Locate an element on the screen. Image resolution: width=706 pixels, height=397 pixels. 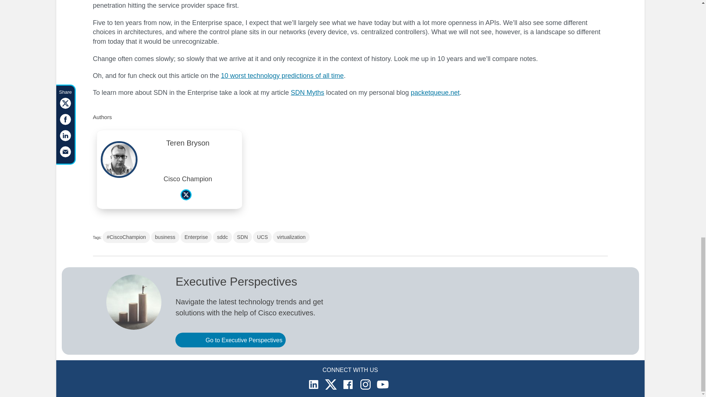
Teren Bryson is located at coordinates (188, 145).